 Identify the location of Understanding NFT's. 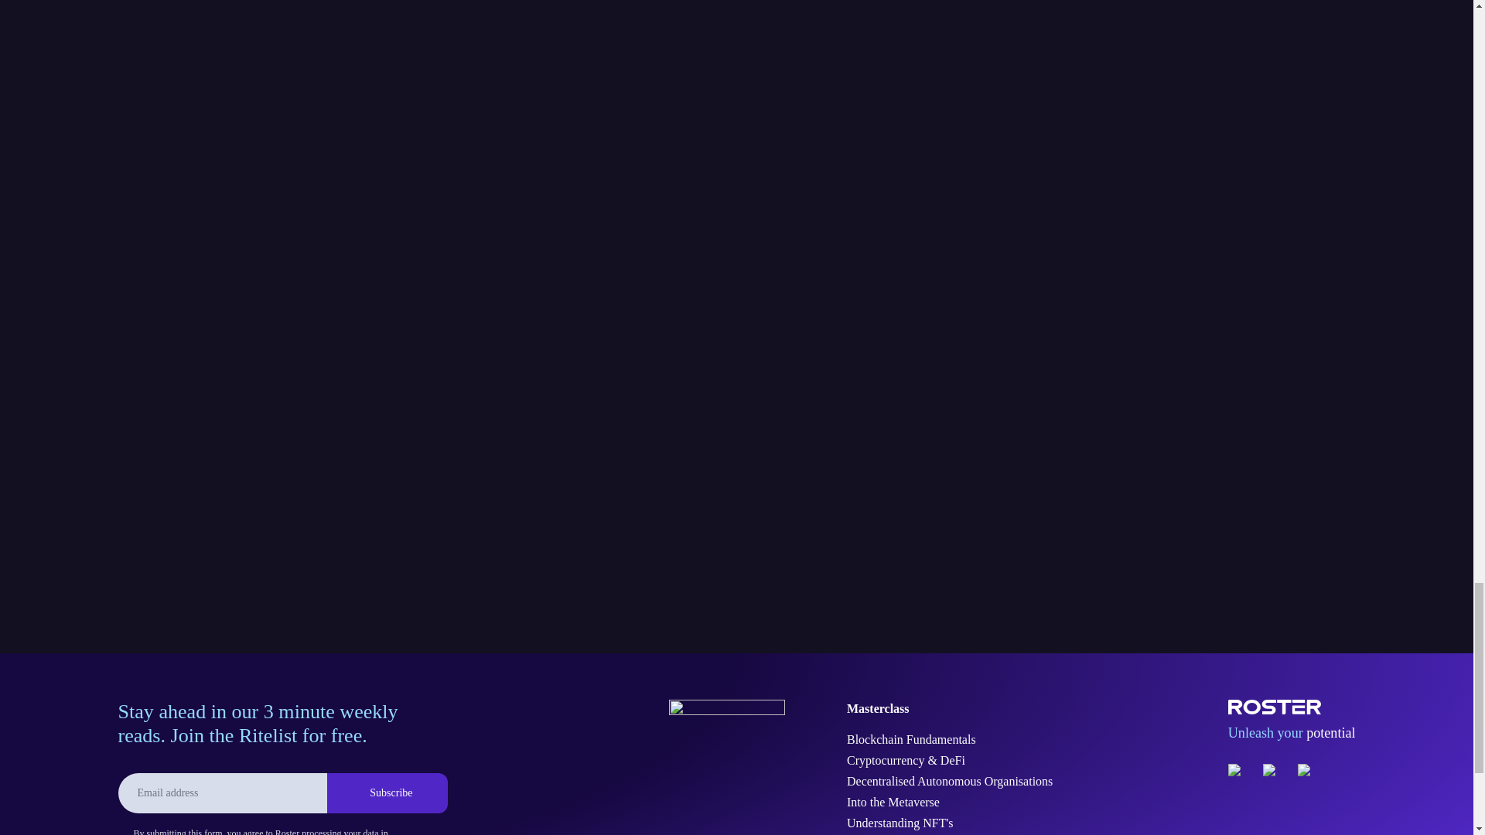
(950, 823).